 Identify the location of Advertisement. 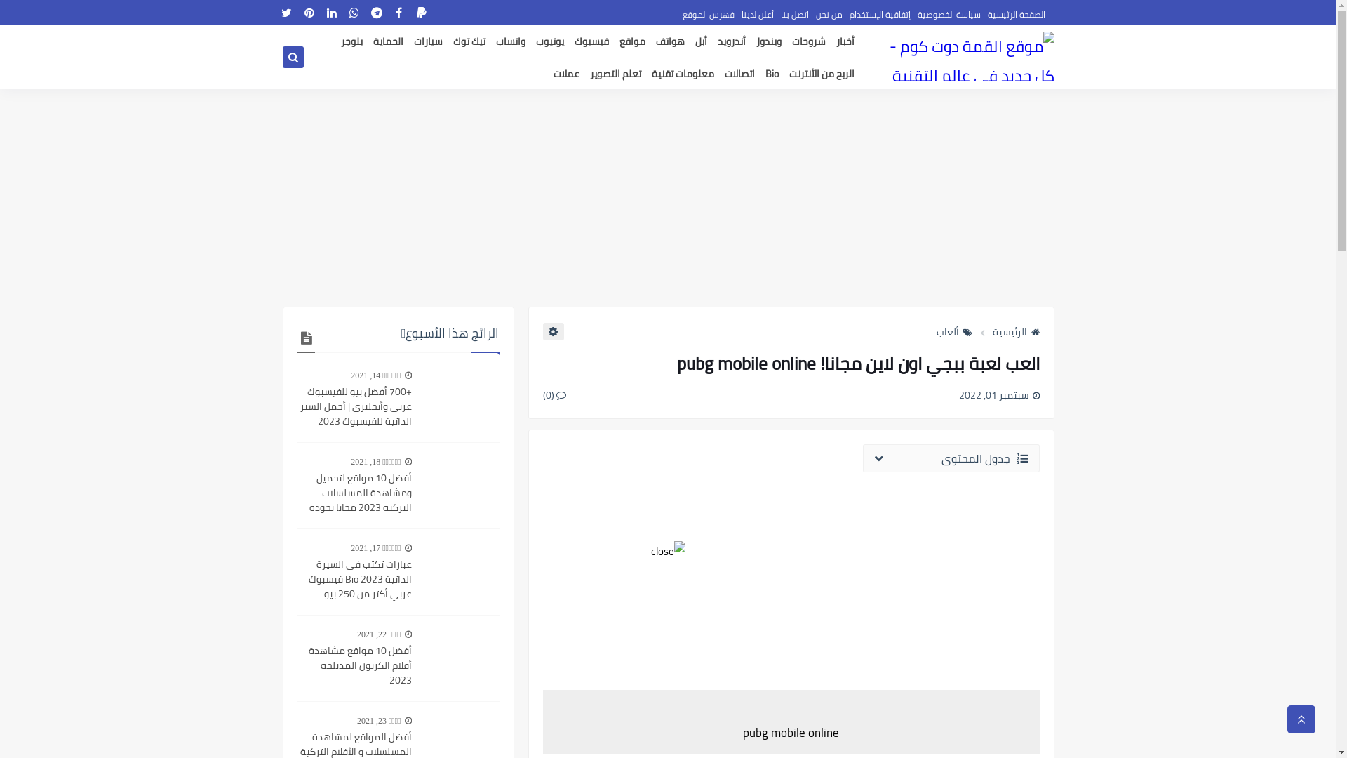
(791, 581).